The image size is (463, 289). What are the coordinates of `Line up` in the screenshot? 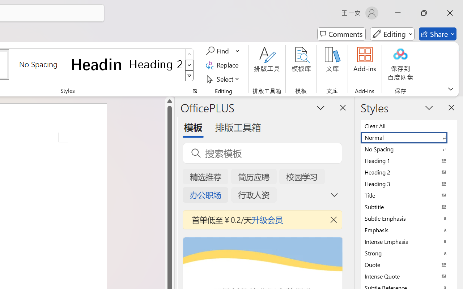 It's located at (169, 101).